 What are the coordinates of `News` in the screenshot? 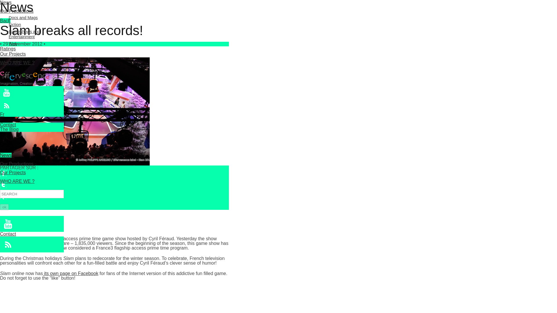 It's located at (6, 155).